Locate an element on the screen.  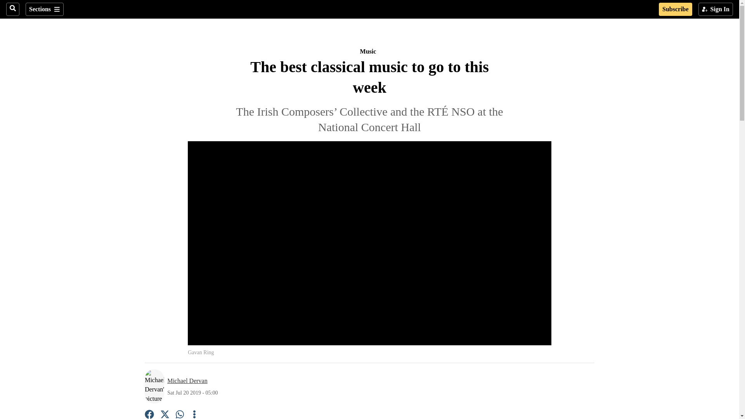
WhatsApp is located at coordinates (180, 414).